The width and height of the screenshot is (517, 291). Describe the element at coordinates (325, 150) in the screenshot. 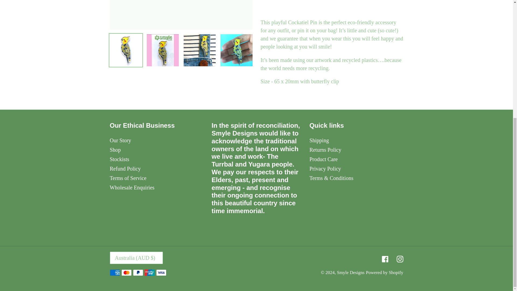

I see `Returns Policy` at that location.